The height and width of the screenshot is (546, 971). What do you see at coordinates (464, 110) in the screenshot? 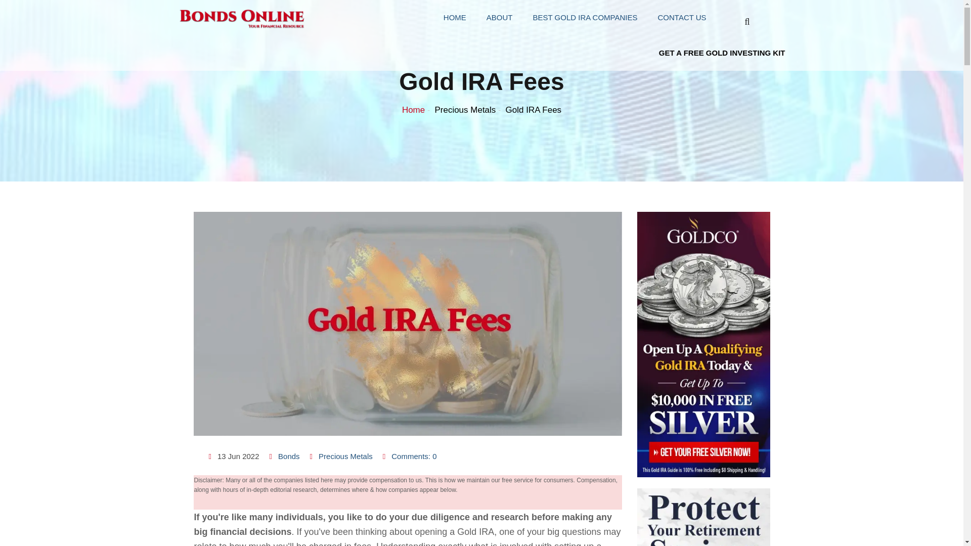
I see `Precious Metals` at bounding box center [464, 110].